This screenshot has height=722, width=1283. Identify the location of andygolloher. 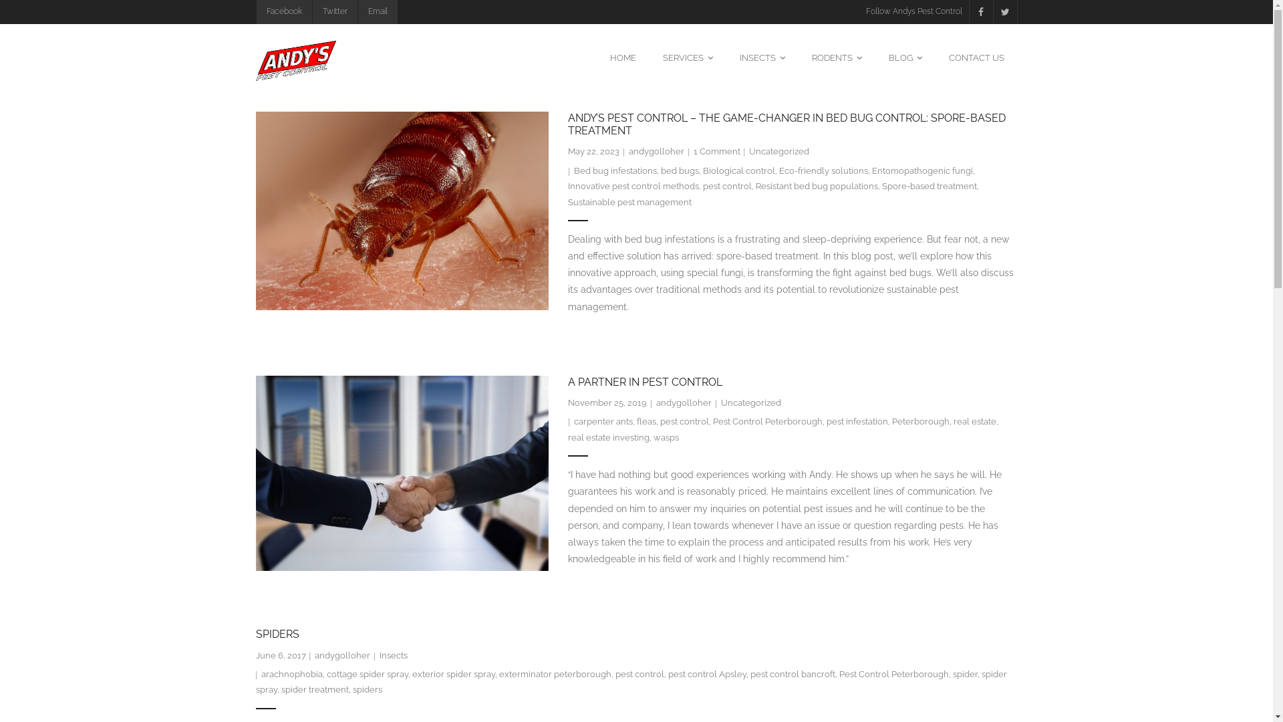
(684, 402).